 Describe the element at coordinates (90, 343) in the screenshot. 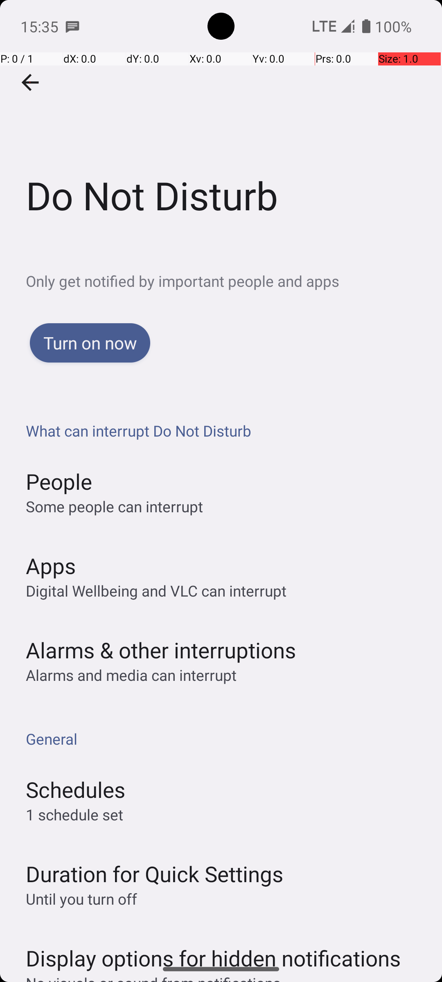

I see `Turn on now` at that location.